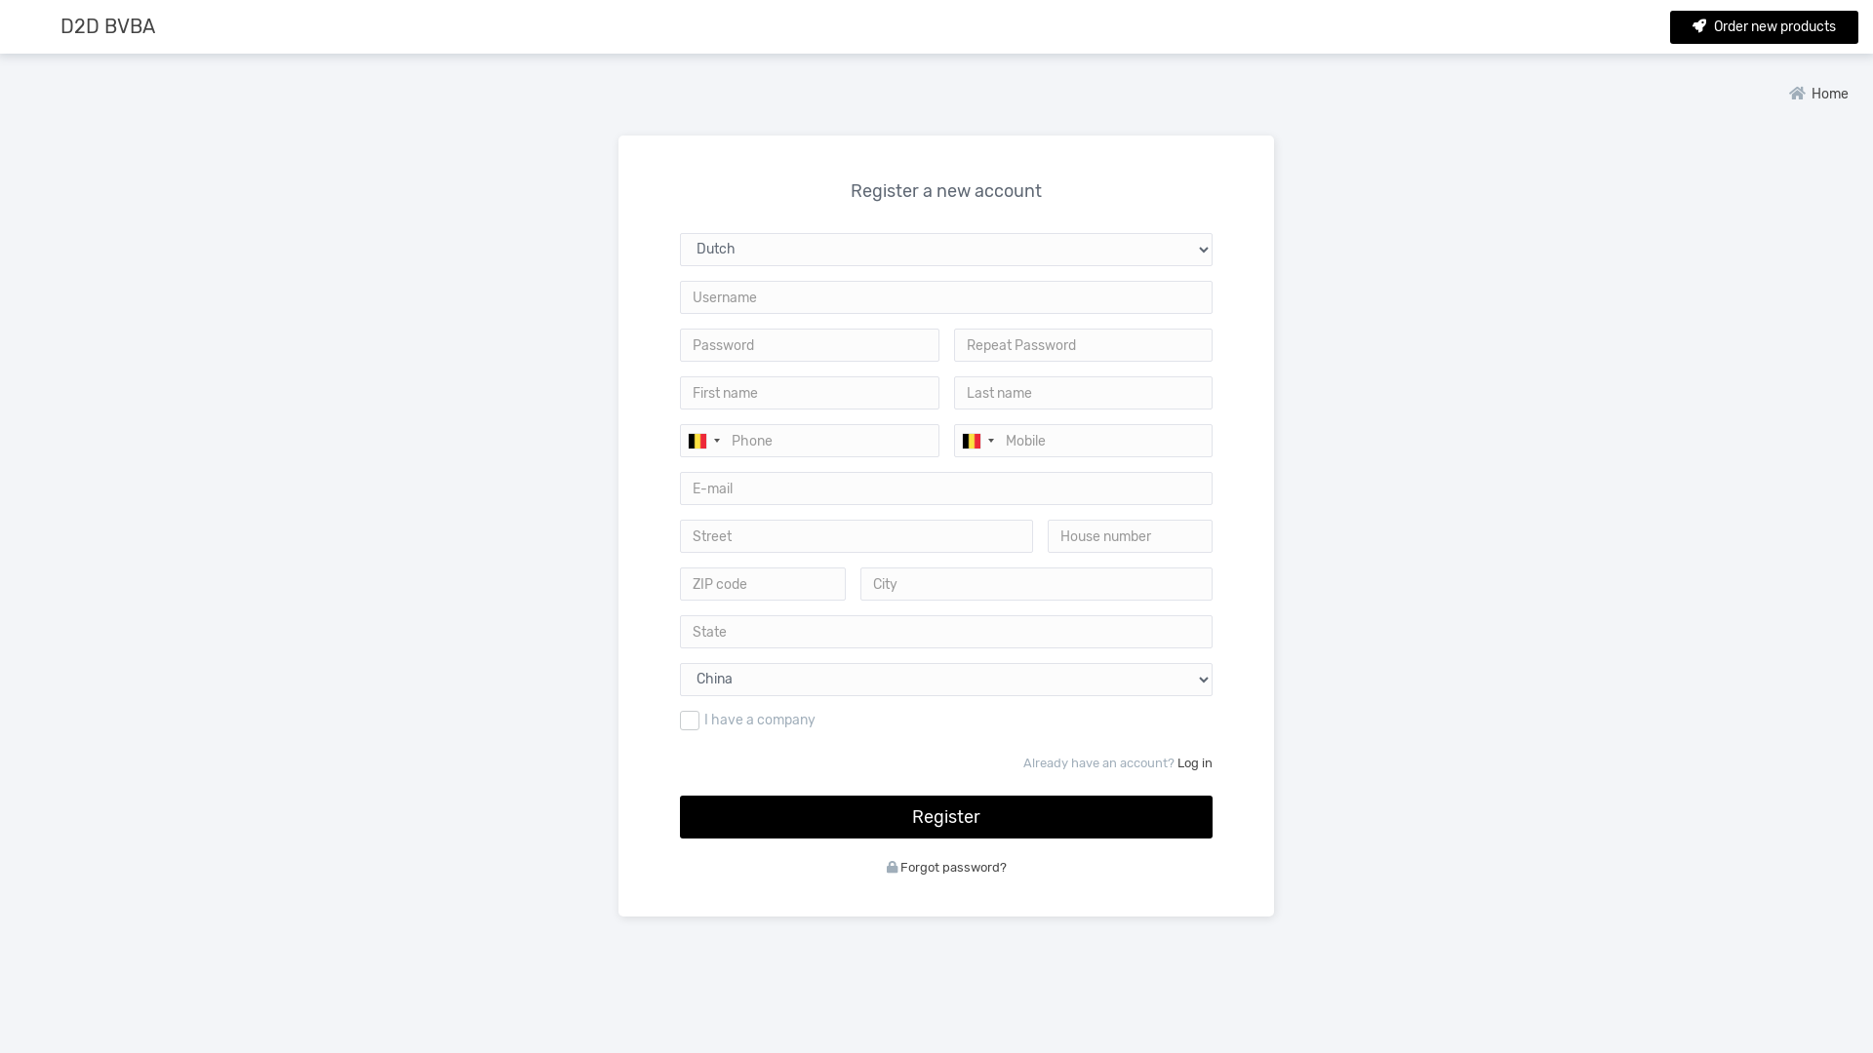 The height and width of the screenshot is (1053, 1873). Describe the element at coordinates (954, 868) in the screenshot. I see `Forgot password?` at that location.